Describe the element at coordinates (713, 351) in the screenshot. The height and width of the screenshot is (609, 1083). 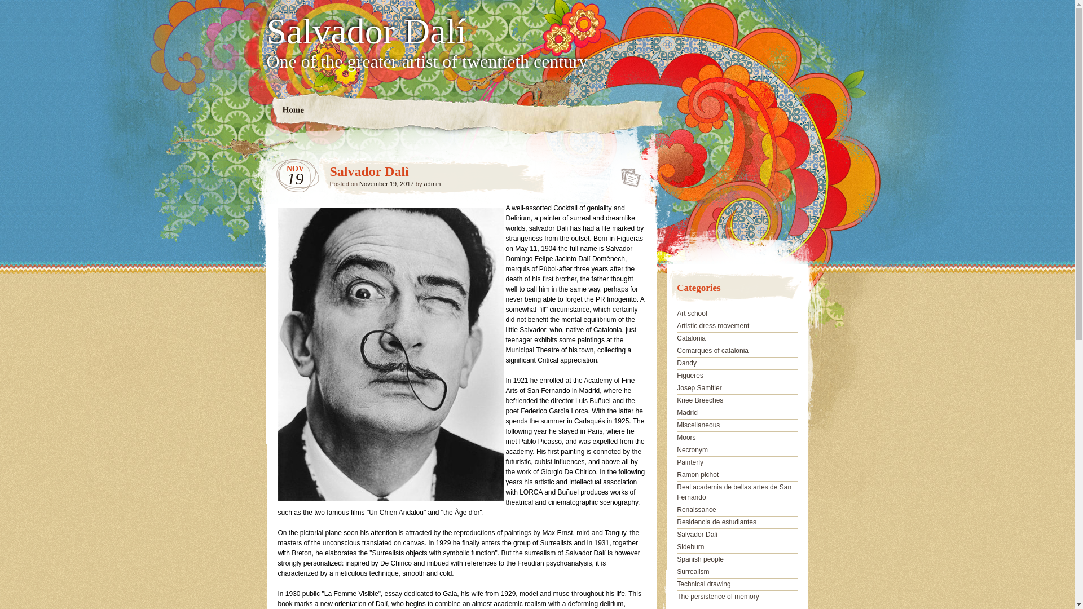
I see `Comarques of catalonia` at that location.